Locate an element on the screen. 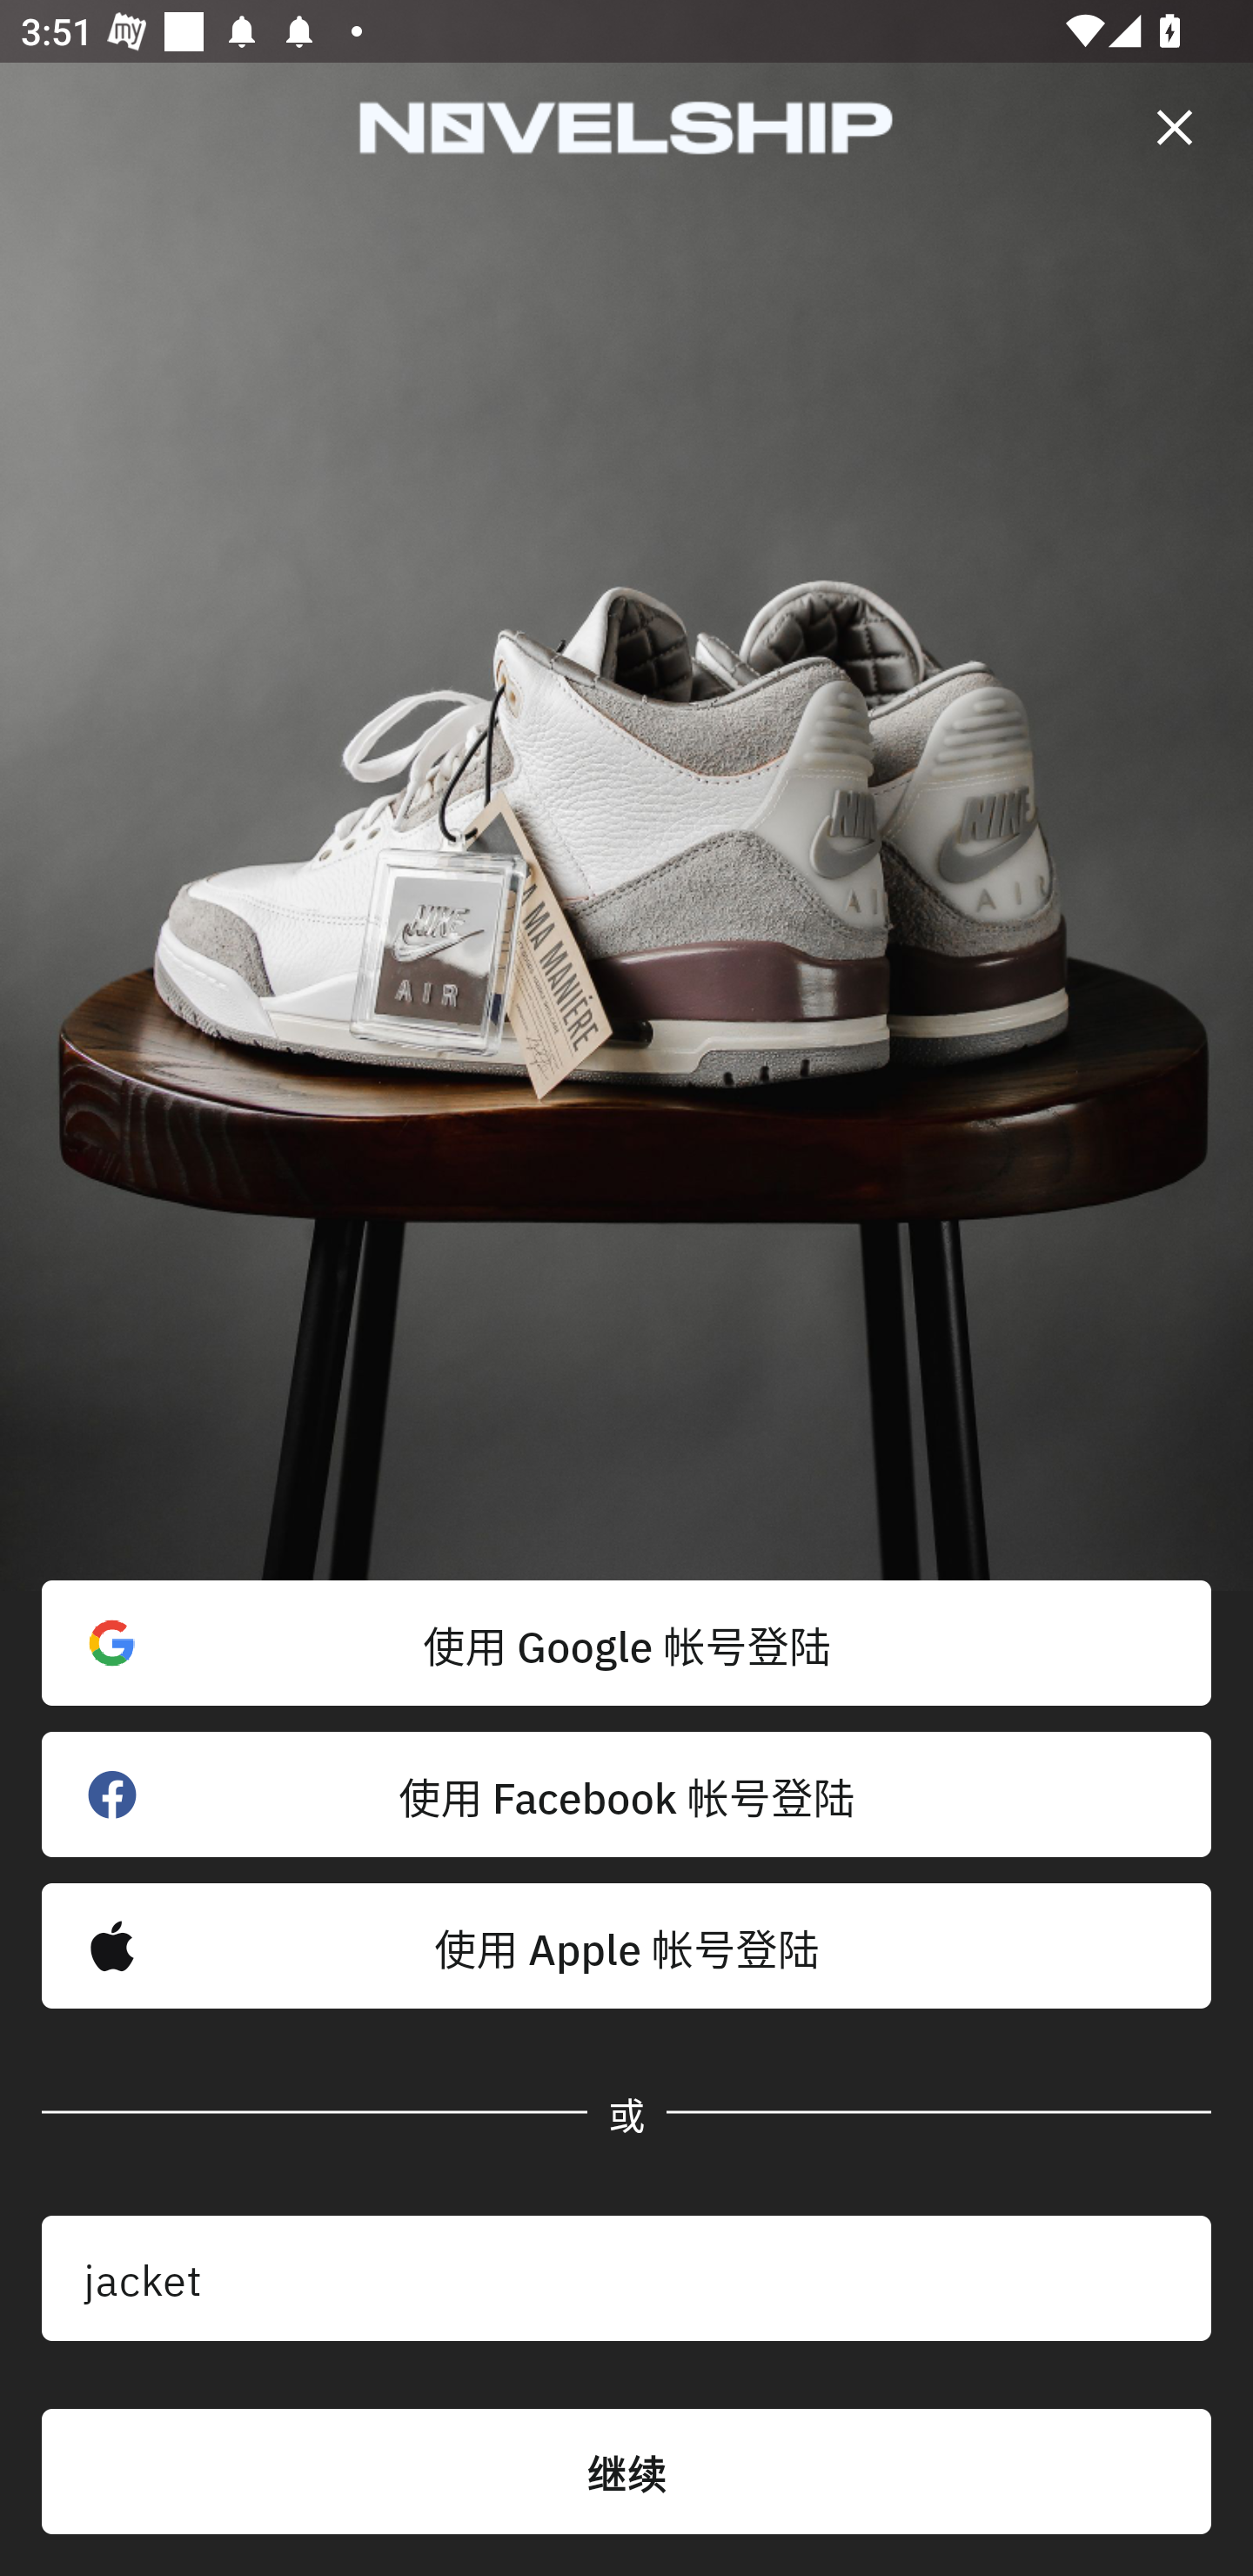 This screenshot has height=2576, width=1253. 使用 Facebook 帐号登陆 󰈌 is located at coordinates (626, 1794).